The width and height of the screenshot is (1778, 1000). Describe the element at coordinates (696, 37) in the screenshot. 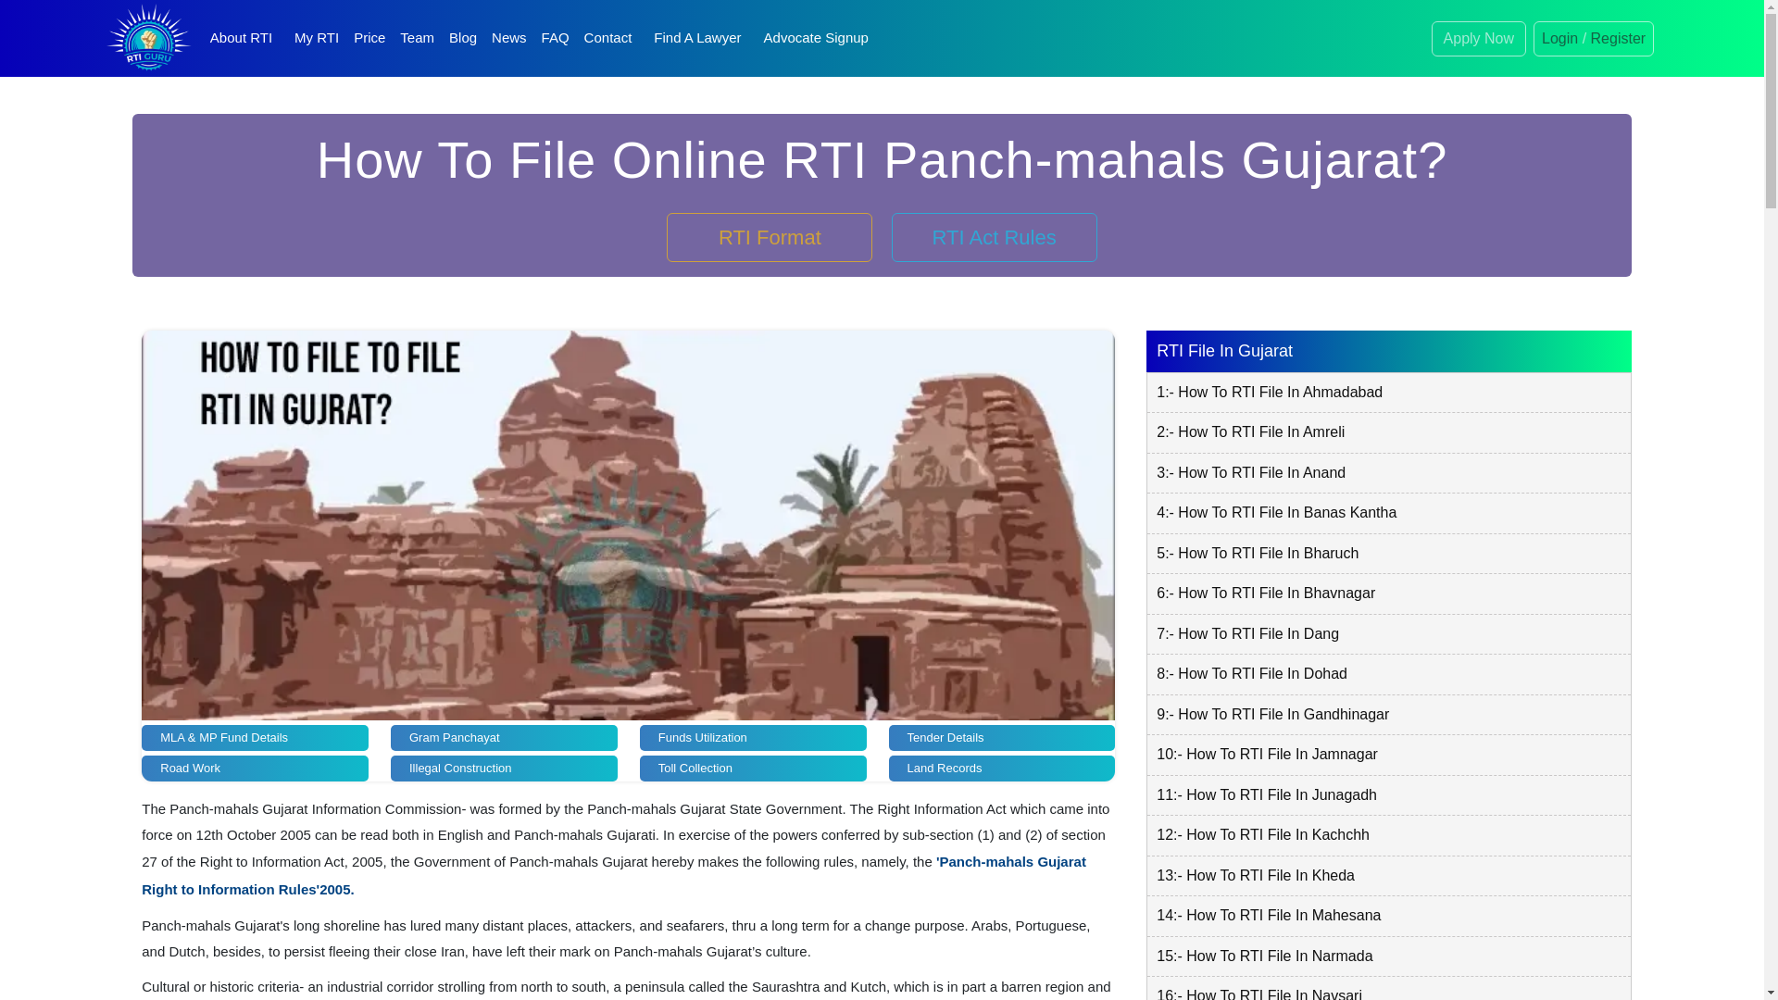

I see `Find A Lawyer` at that location.